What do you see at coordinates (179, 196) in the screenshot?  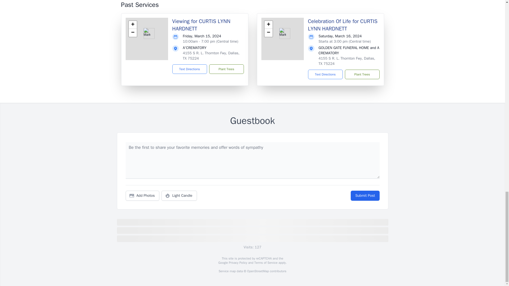 I see `Light Candle` at bounding box center [179, 196].